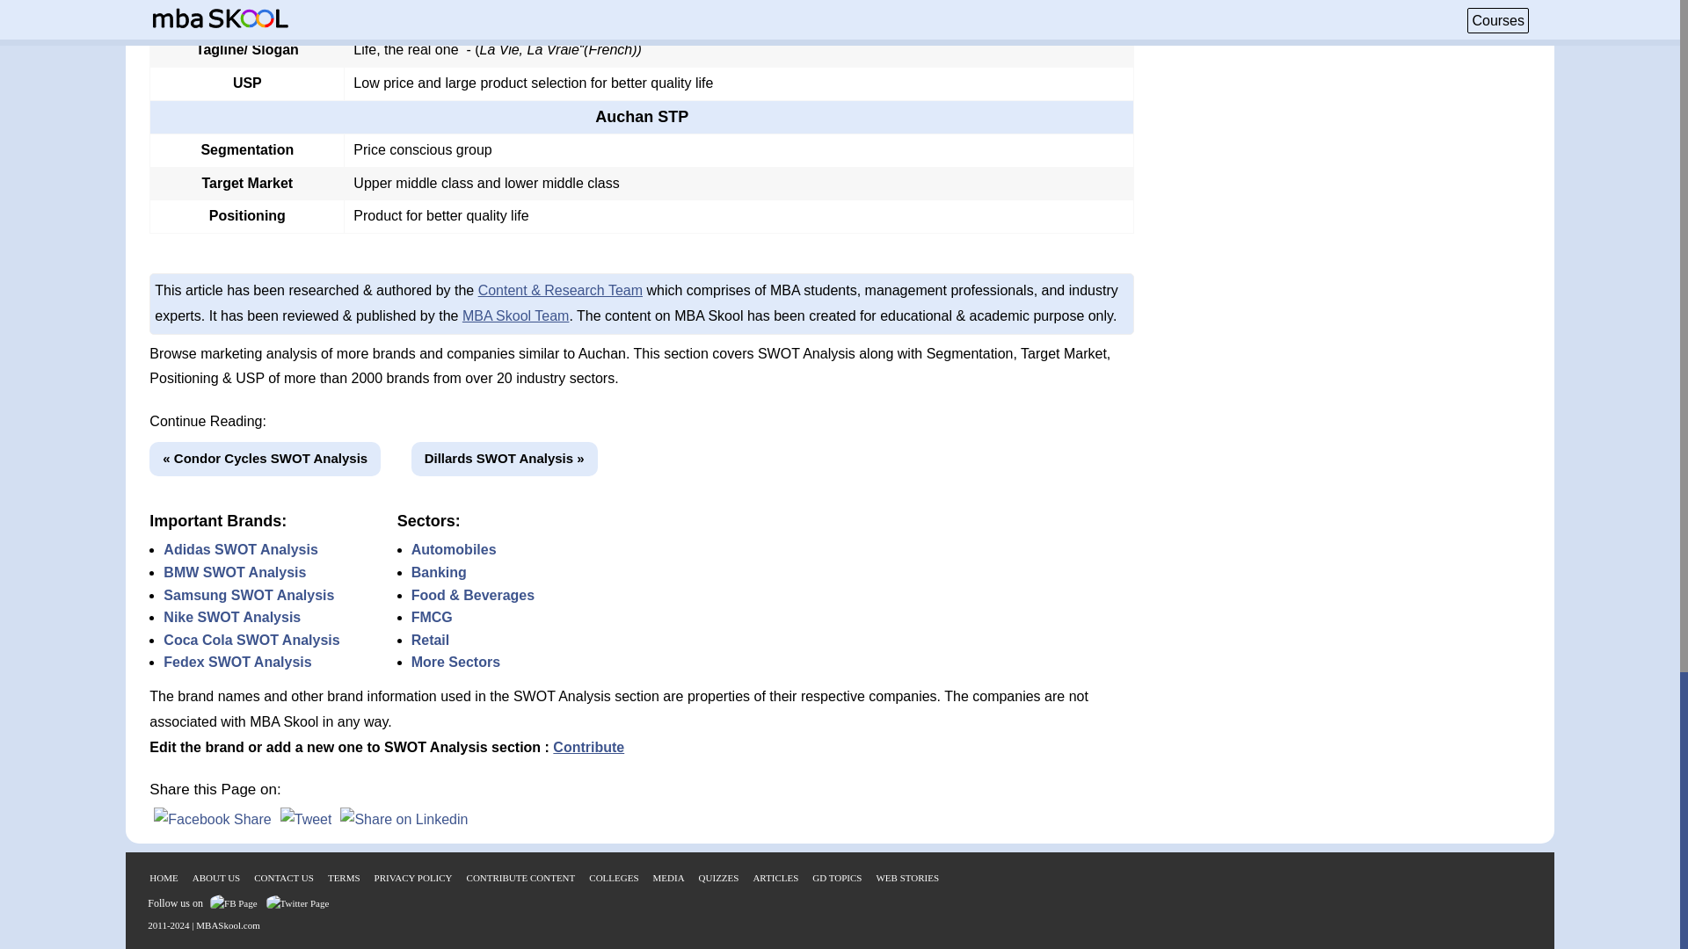  What do you see at coordinates (211, 819) in the screenshot?
I see `Facebook Share` at bounding box center [211, 819].